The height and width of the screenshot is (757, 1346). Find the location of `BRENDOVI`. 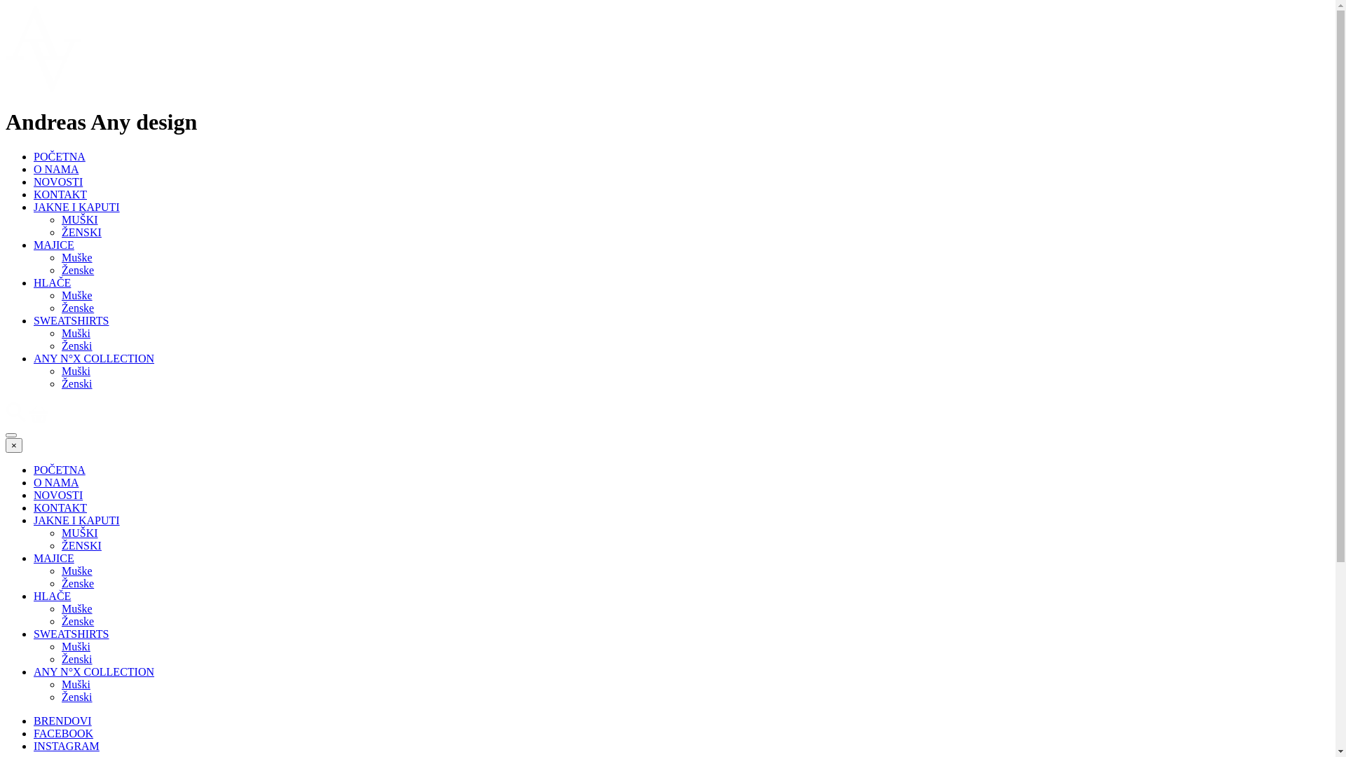

BRENDOVI is located at coordinates (63, 721).